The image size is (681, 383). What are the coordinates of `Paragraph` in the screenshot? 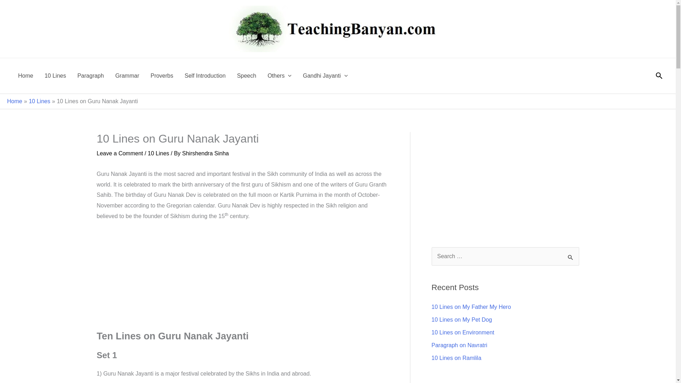 It's located at (90, 76).